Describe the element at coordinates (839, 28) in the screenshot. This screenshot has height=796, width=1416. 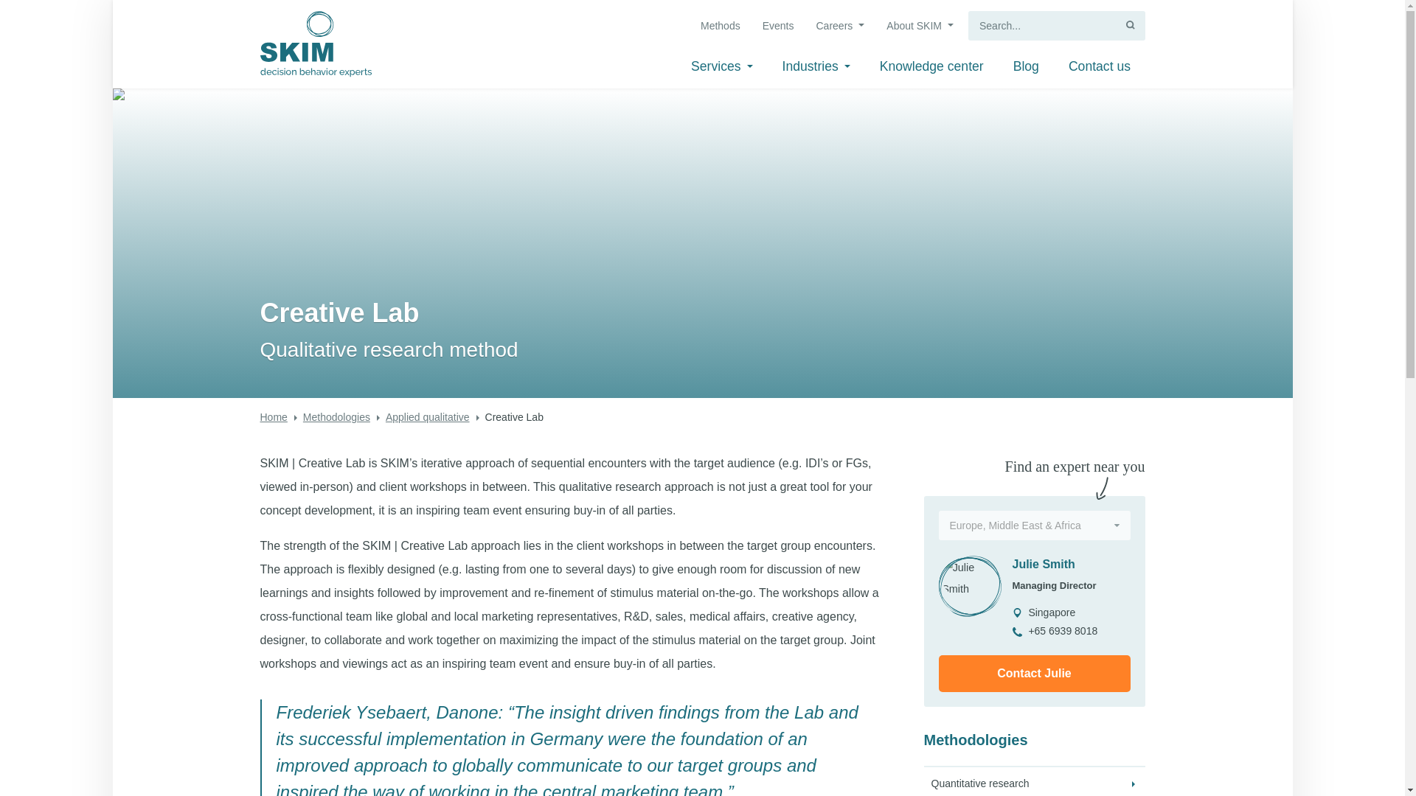
I see `Careers` at that location.